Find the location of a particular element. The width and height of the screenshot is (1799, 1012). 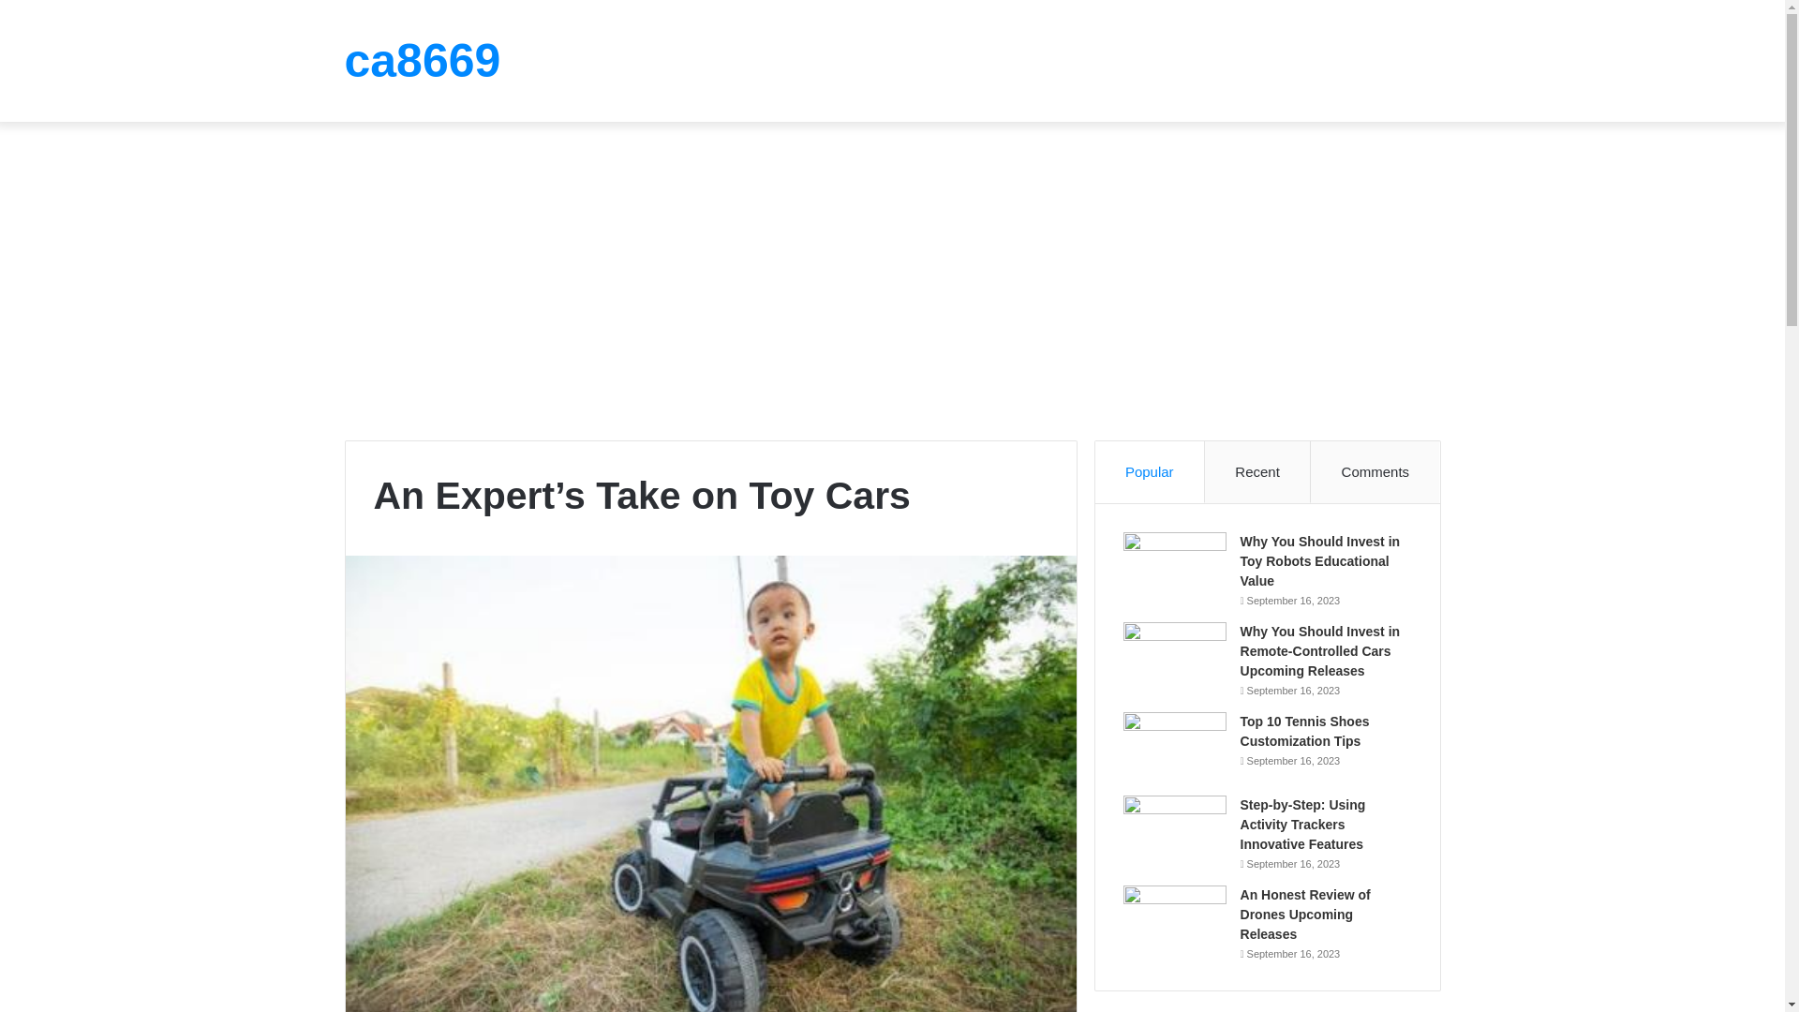

ca8669 is located at coordinates (424, 60).